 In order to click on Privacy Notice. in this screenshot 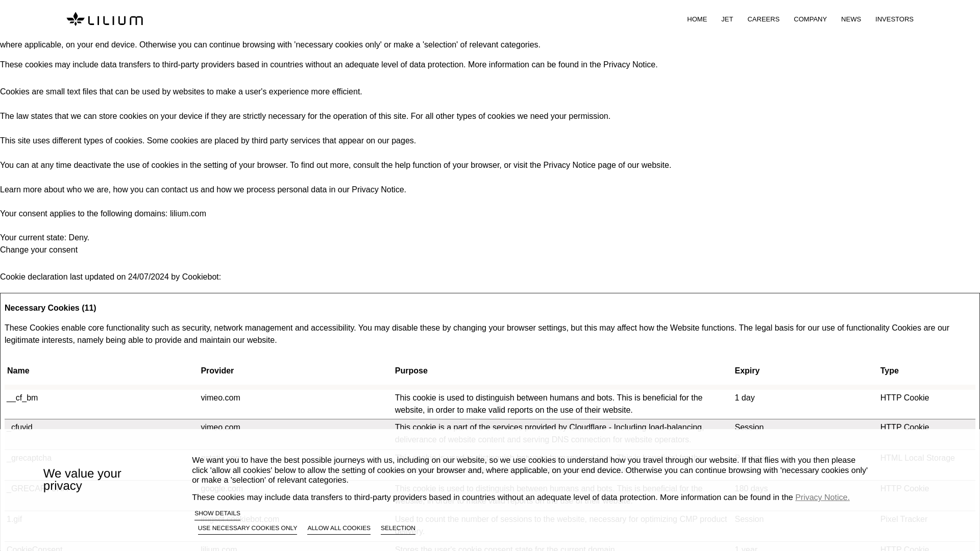, I will do `click(630, 64)`.